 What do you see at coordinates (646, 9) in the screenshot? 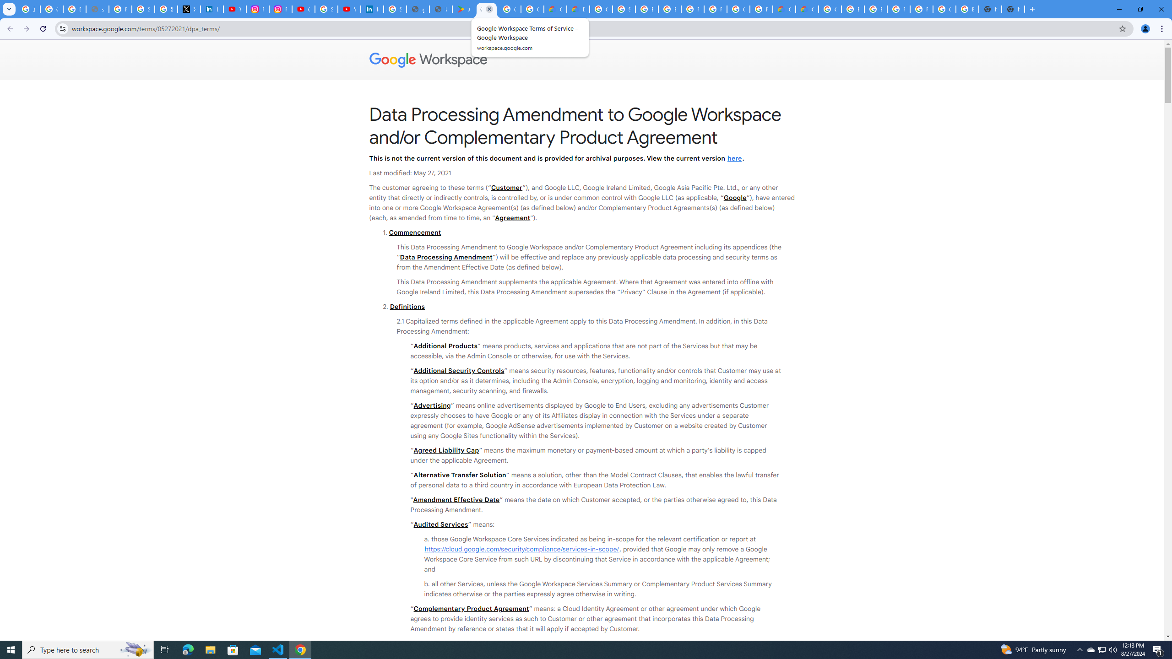
I see `Browse Chrome as a guest - Computer - Google Chrome Help` at bounding box center [646, 9].